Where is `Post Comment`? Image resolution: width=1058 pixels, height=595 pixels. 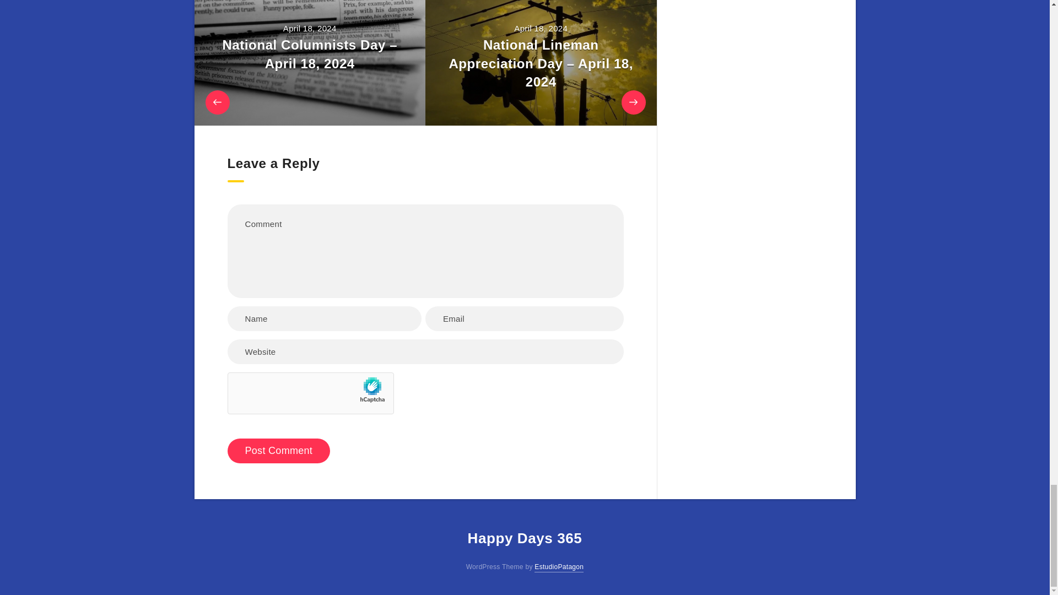 Post Comment is located at coordinates (279, 451).